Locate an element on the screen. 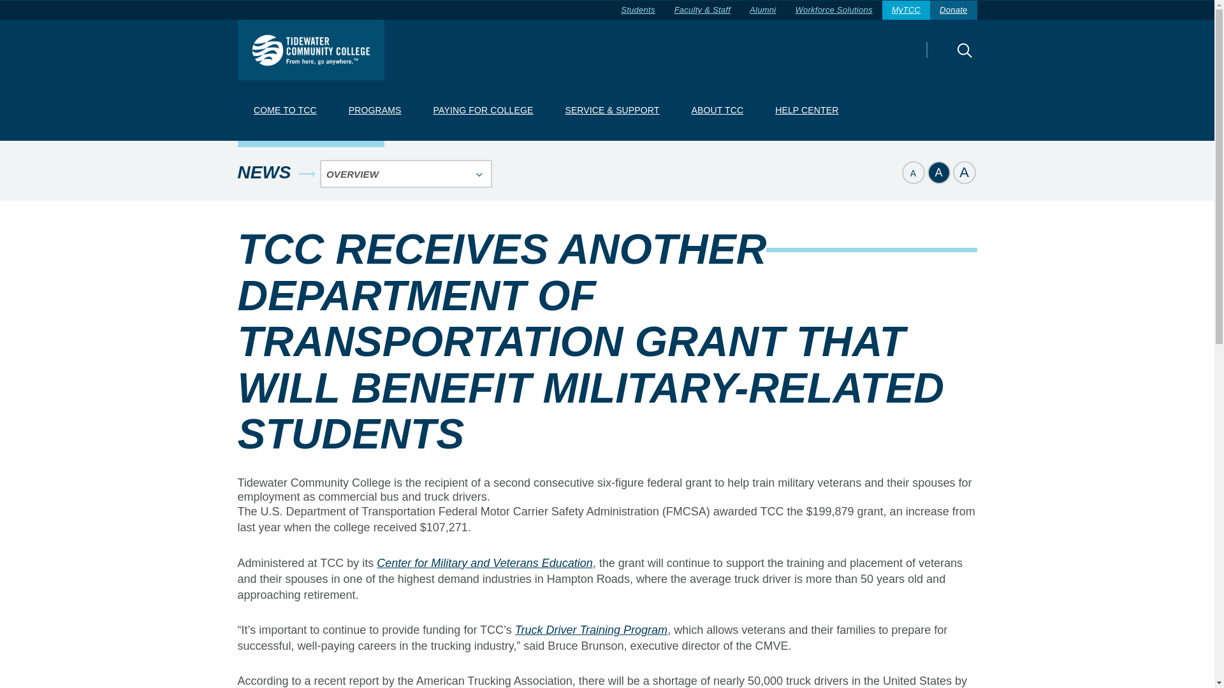 Image resolution: width=1224 pixels, height=688 pixels. Alumni is located at coordinates (762, 10).